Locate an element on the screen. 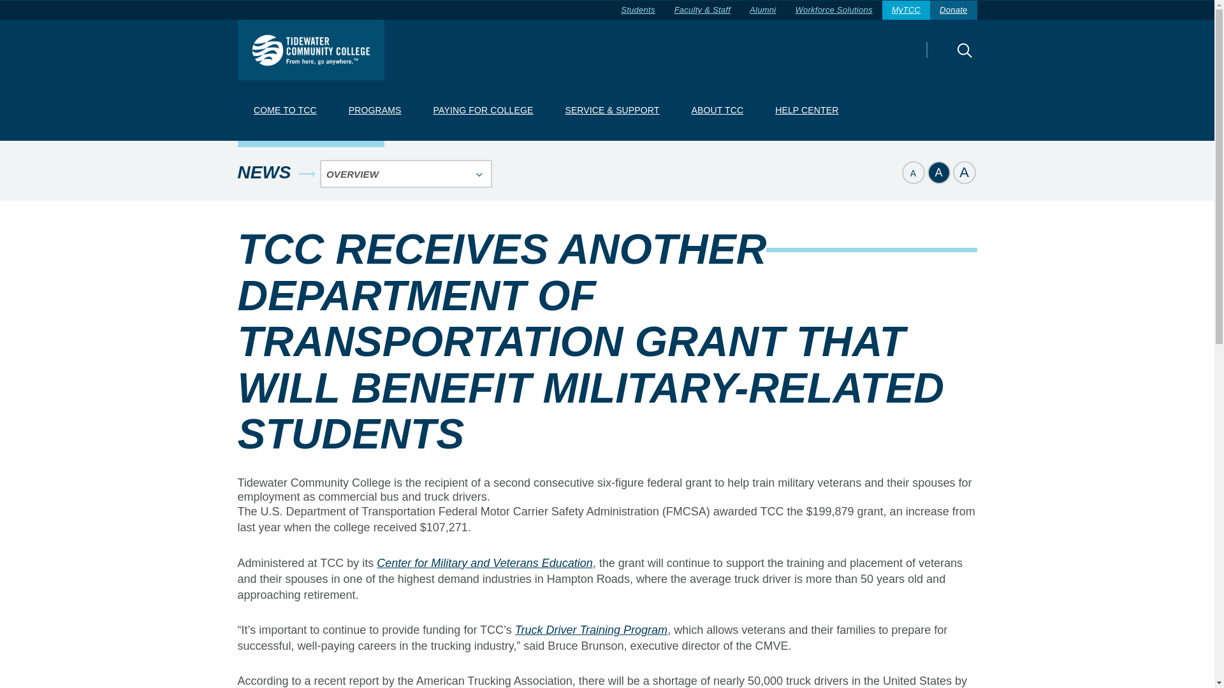 Image resolution: width=1224 pixels, height=688 pixels. Alumni is located at coordinates (762, 10).